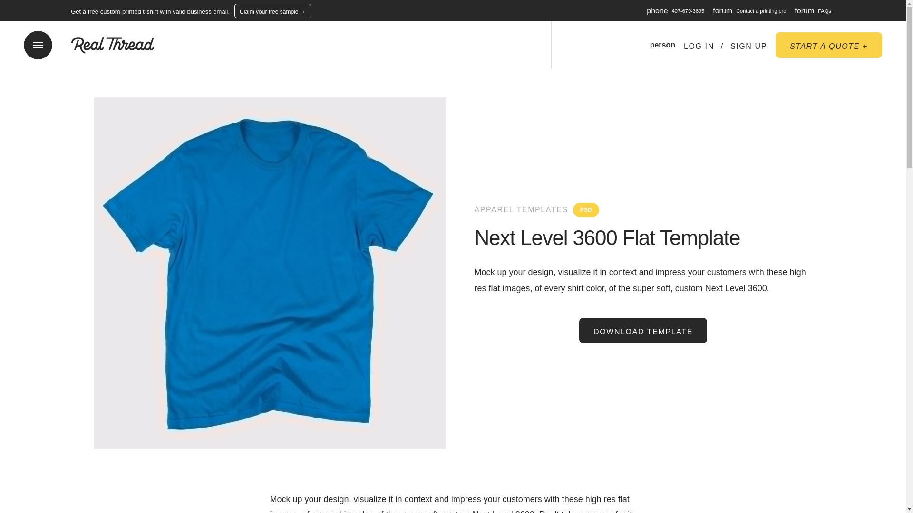 The height and width of the screenshot is (513, 913). I want to click on FAQs, so click(825, 10).